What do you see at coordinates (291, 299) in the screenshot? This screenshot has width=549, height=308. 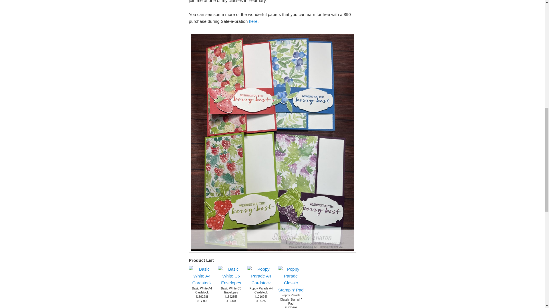 I see `Poppy Parade Classic Stampin' Pad` at bounding box center [291, 299].